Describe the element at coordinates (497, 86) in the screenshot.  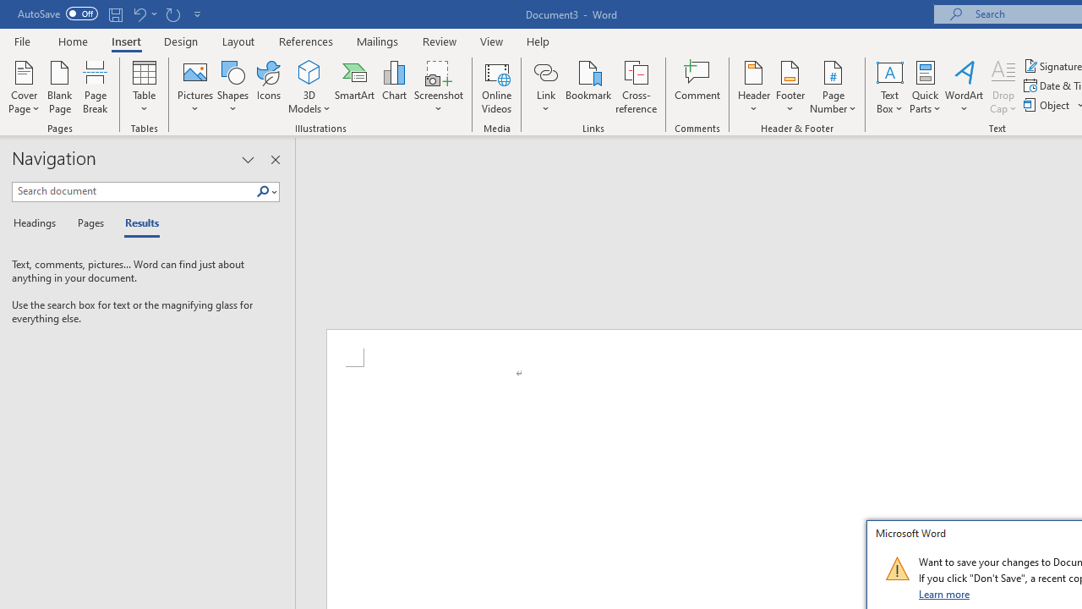
I see `Online Videos...` at that location.